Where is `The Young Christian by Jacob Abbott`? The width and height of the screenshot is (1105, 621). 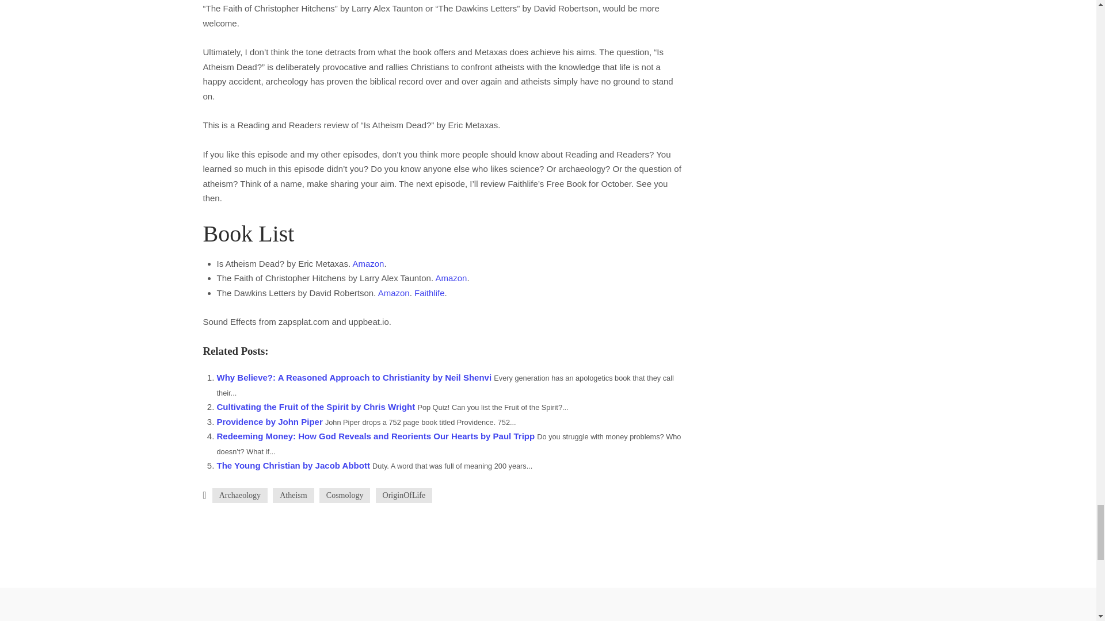
The Young Christian by Jacob Abbott is located at coordinates (295, 465).